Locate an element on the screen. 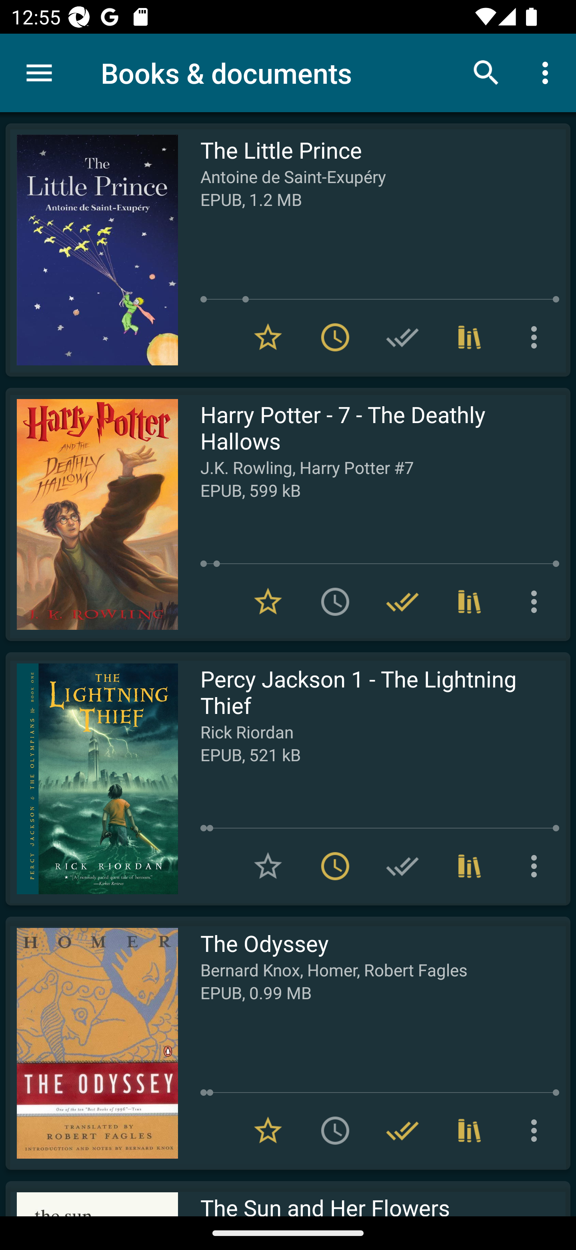 The image size is (576, 1250). Search books & documents is located at coordinates (486, 72).